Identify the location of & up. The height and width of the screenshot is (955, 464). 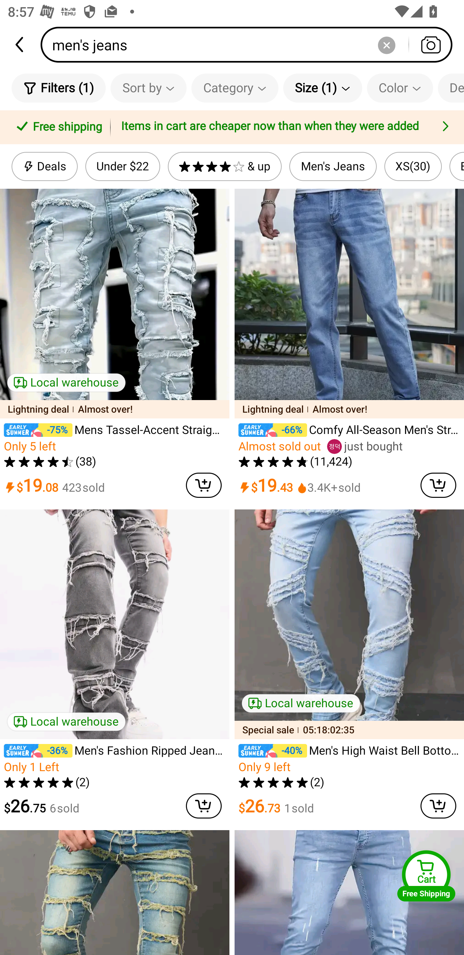
(225, 166).